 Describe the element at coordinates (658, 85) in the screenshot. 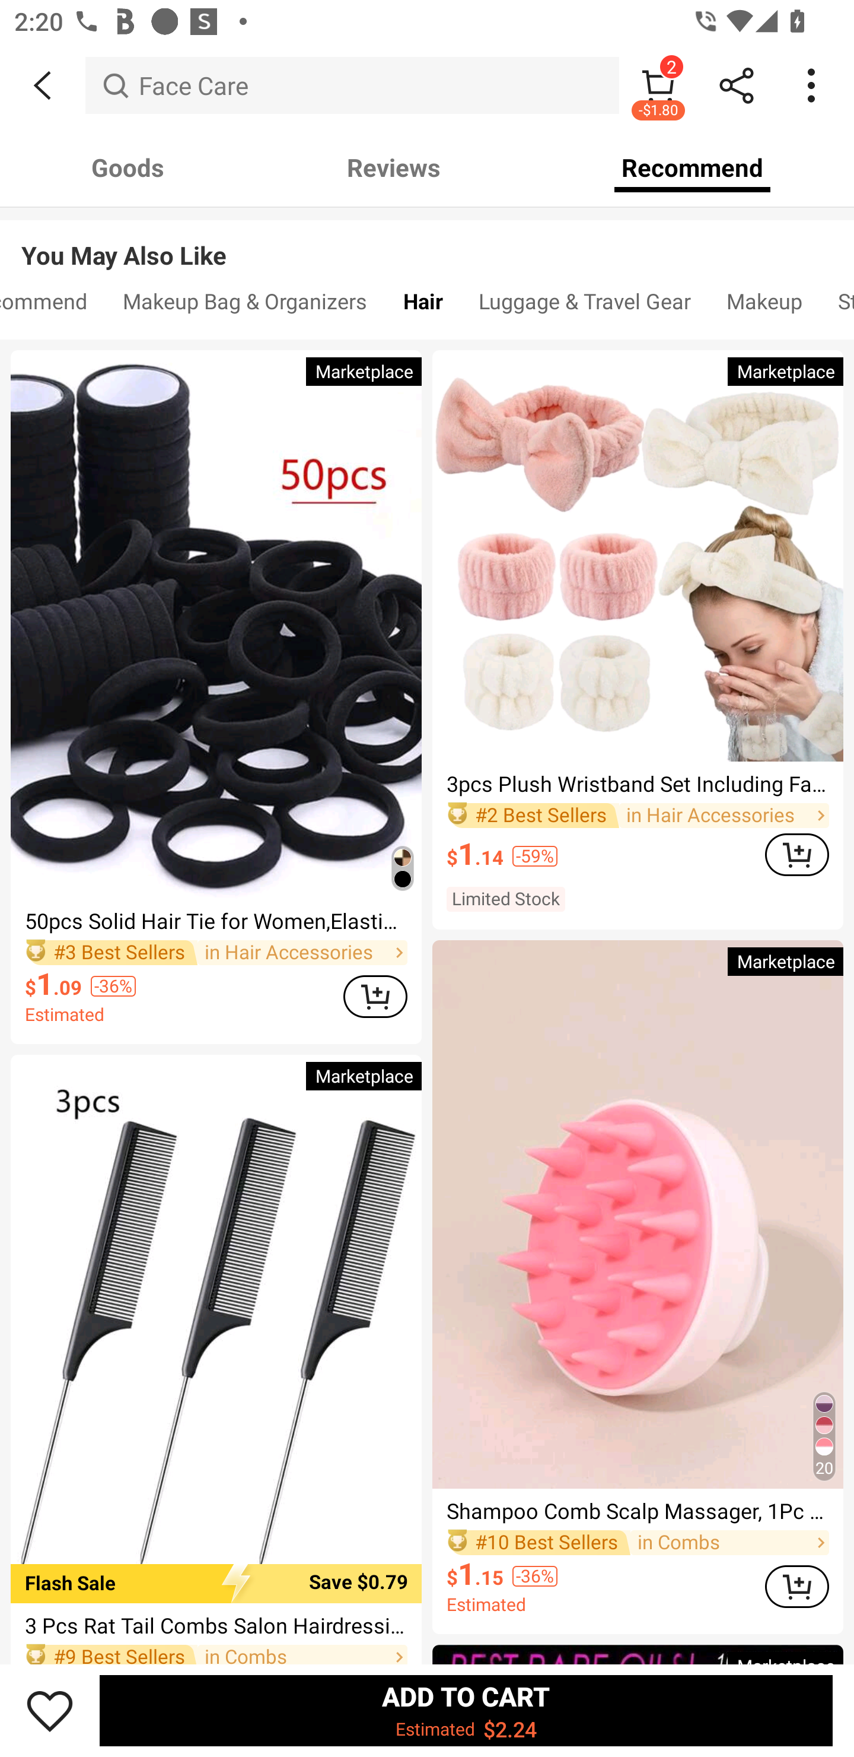

I see `2 -$1.80` at that location.